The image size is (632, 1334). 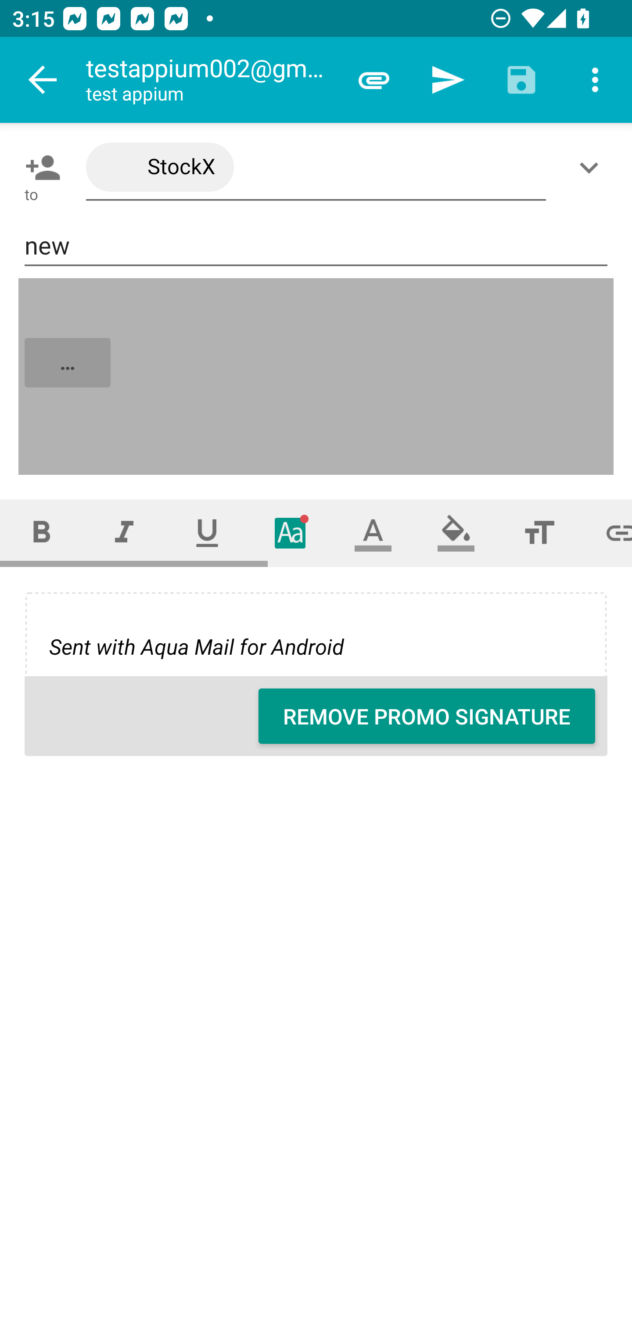 What do you see at coordinates (124, 533) in the screenshot?
I see `Italic` at bounding box center [124, 533].